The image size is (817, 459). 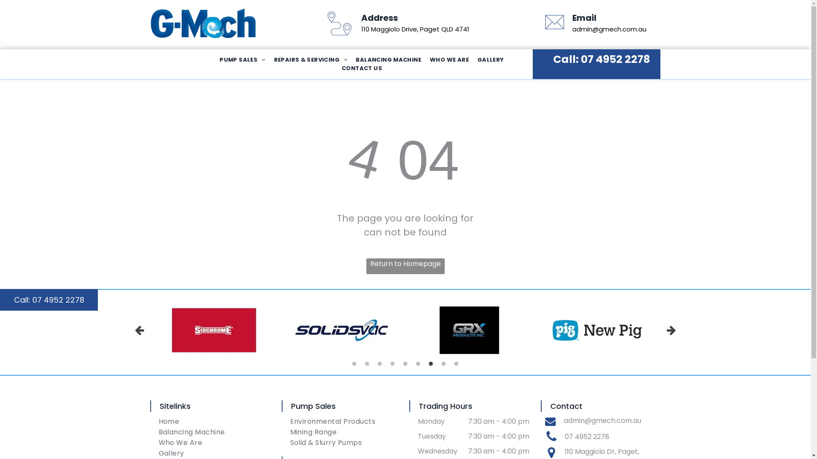 I want to click on Gallery, so click(x=214, y=453).